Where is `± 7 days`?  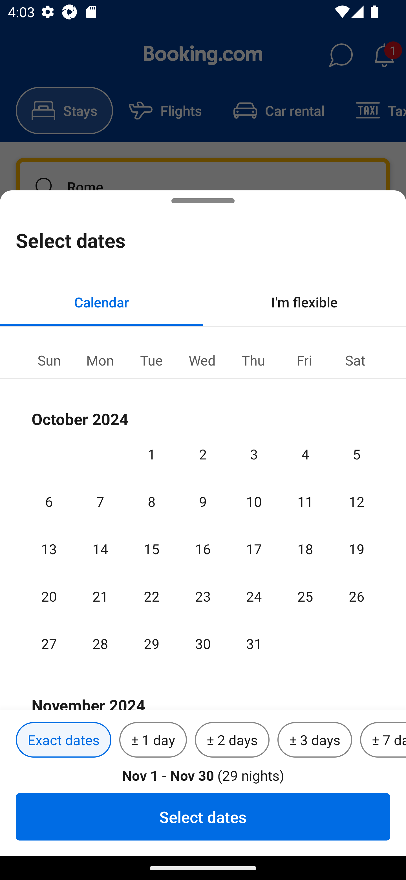
± 7 days is located at coordinates (383, 740).